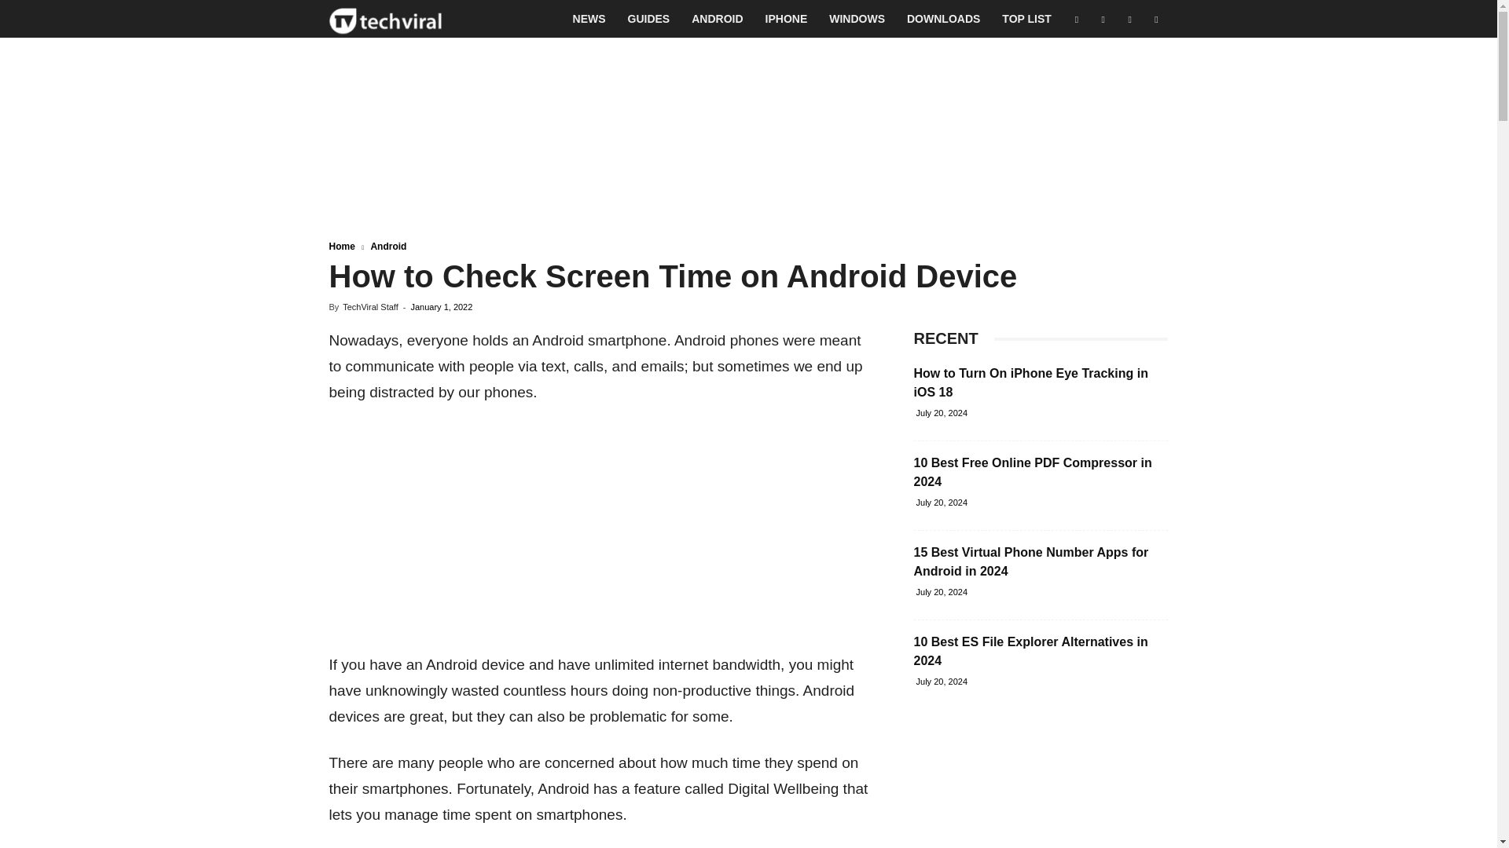 The image size is (1509, 848). What do you see at coordinates (943, 19) in the screenshot?
I see `DOWNLOADS` at bounding box center [943, 19].